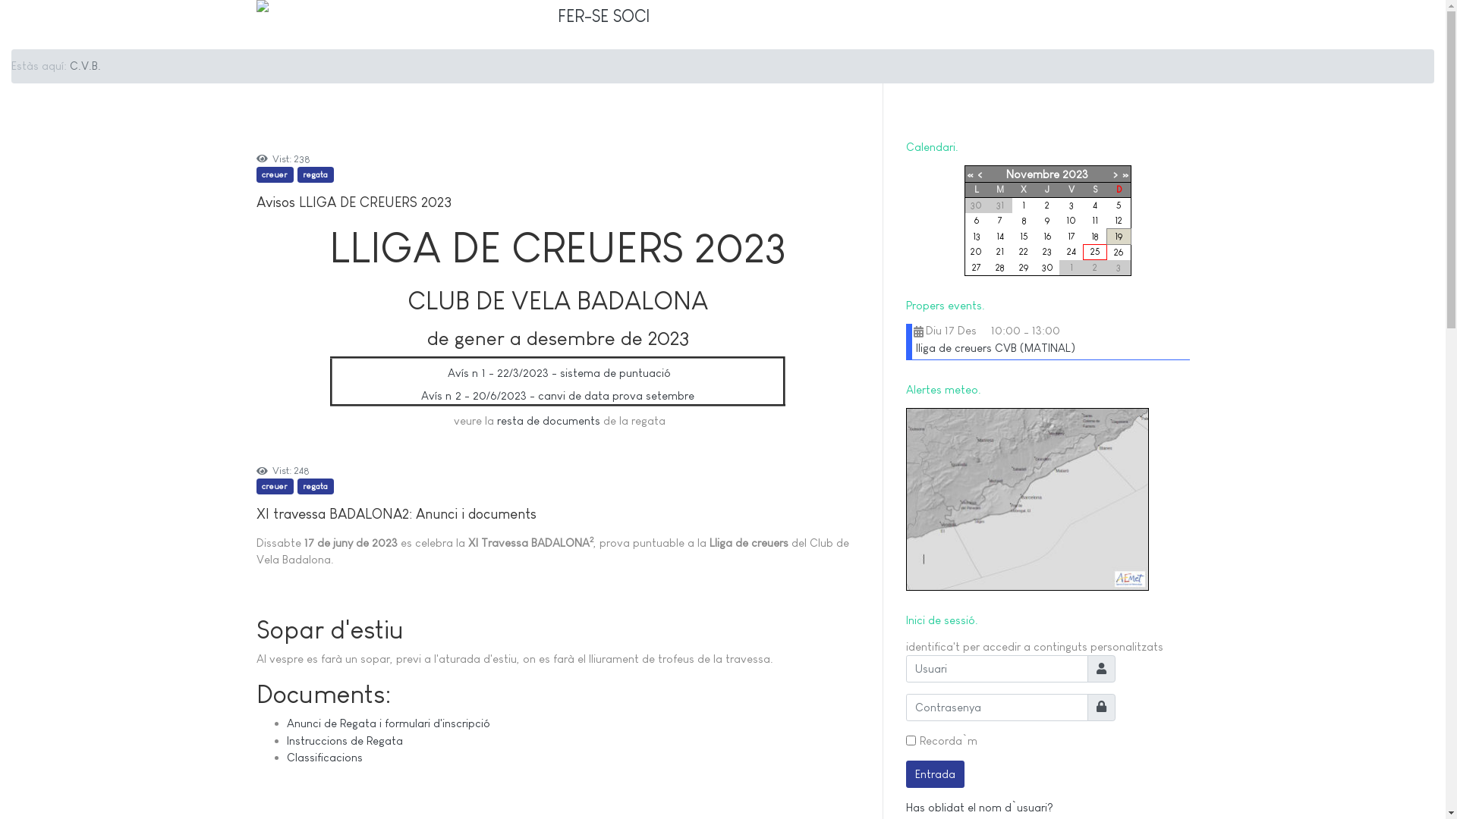 This screenshot has width=1457, height=819. What do you see at coordinates (1033, 174) in the screenshot?
I see `Novembre` at bounding box center [1033, 174].